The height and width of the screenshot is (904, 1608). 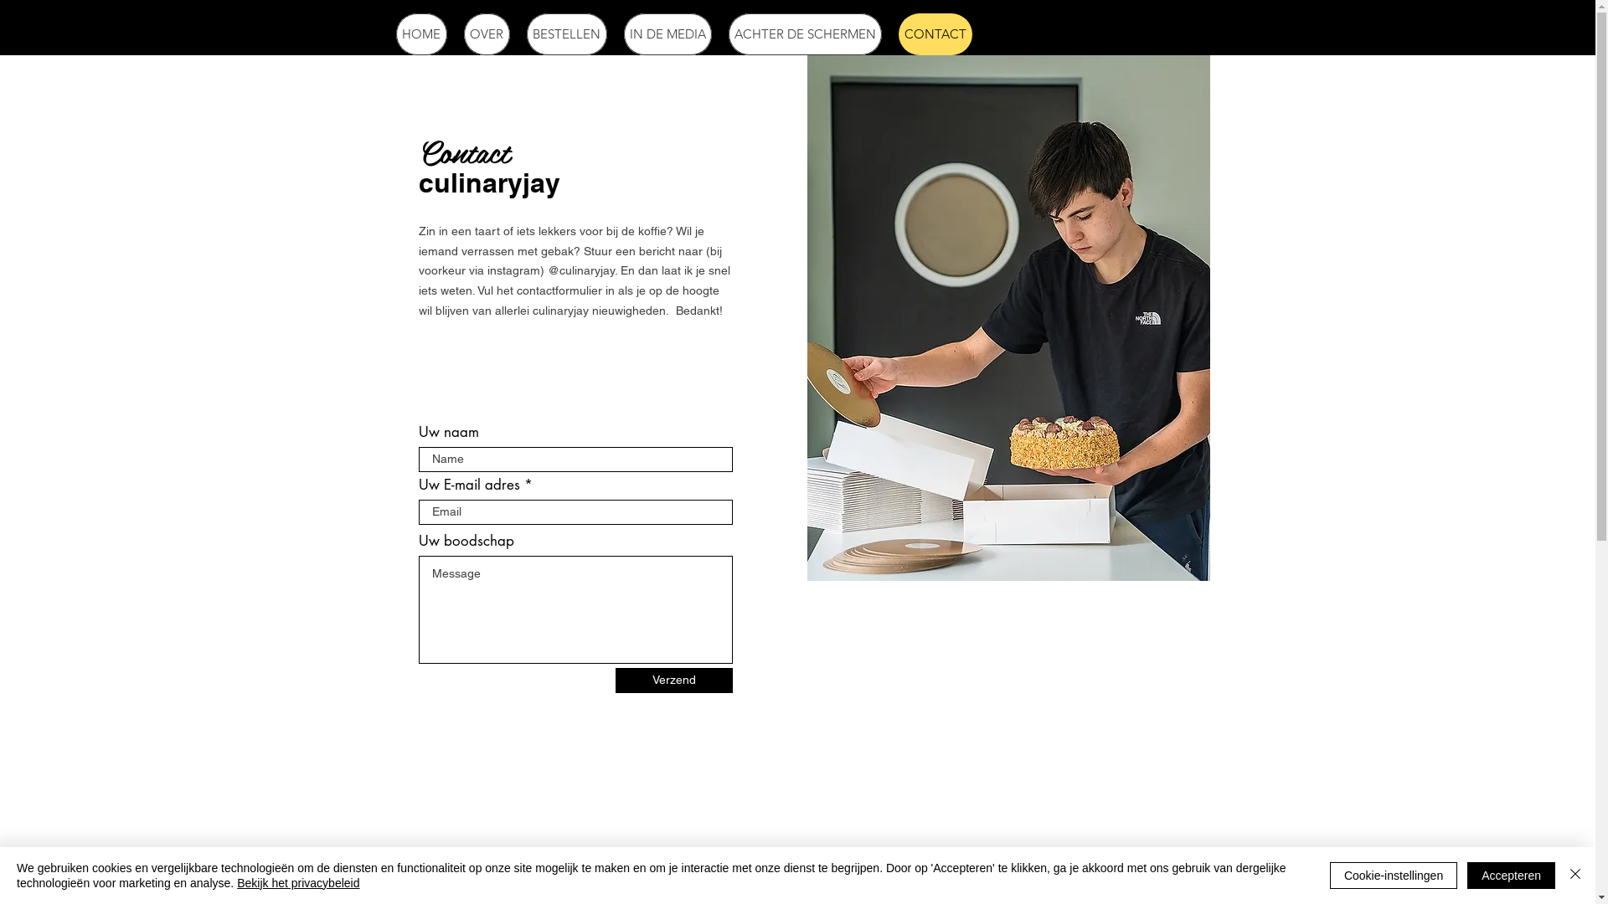 I want to click on ACHTER DE SCHERMEN, so click(x=806, y=34).